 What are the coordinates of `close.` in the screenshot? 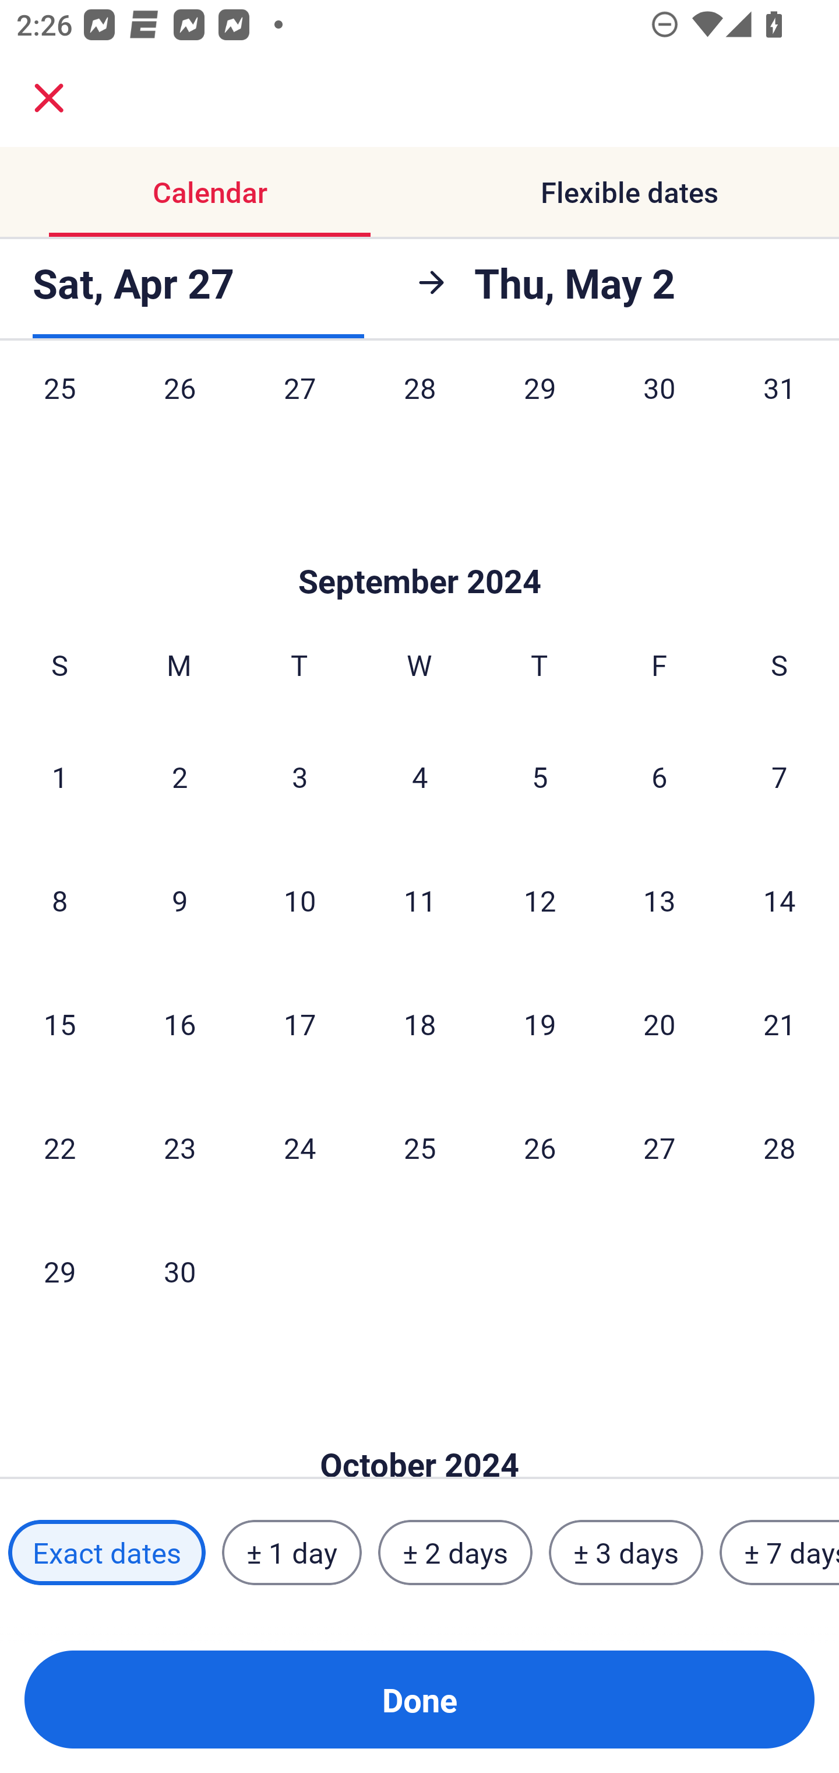 It's located at (49, 98).